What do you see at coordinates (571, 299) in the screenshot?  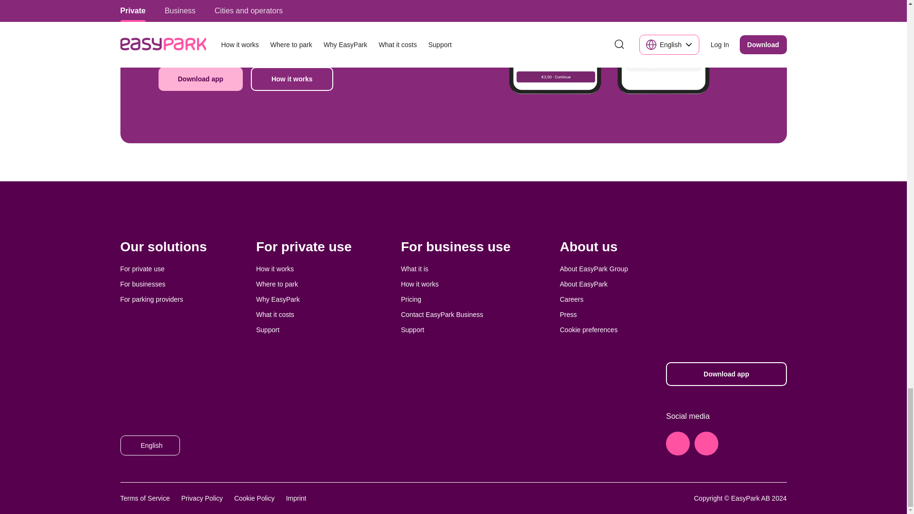 I see `Careers` at bounding box center [571, 299].